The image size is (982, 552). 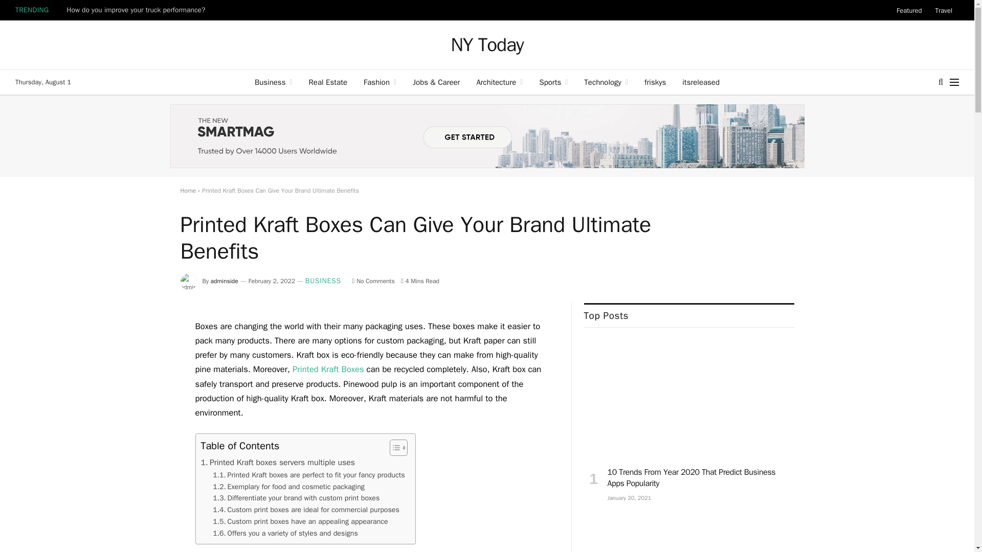 I want to click on Printed Kraft boxes servers multiple uses, so click(x=278, y=463).